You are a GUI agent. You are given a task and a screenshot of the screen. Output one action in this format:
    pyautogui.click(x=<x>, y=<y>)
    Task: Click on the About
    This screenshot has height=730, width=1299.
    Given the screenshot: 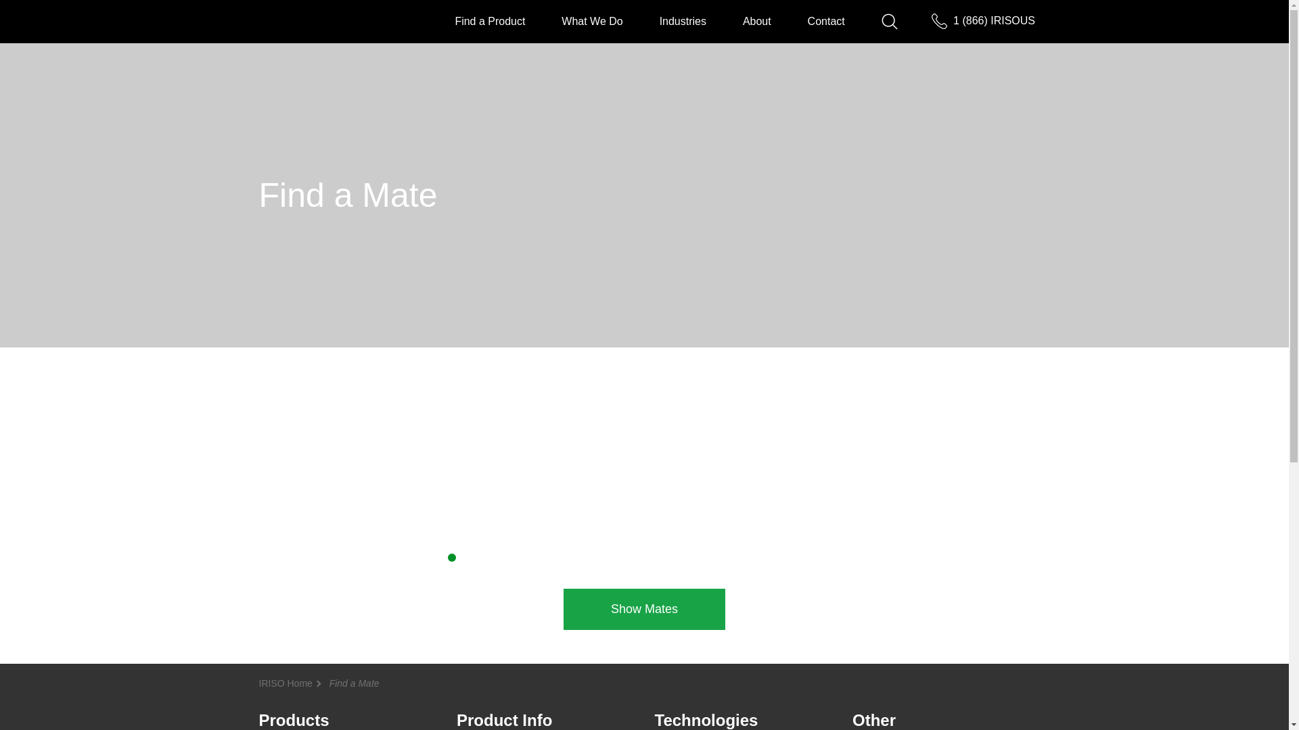 What is the action you would take?
    pyautogui.click(x=757, y=20)
    